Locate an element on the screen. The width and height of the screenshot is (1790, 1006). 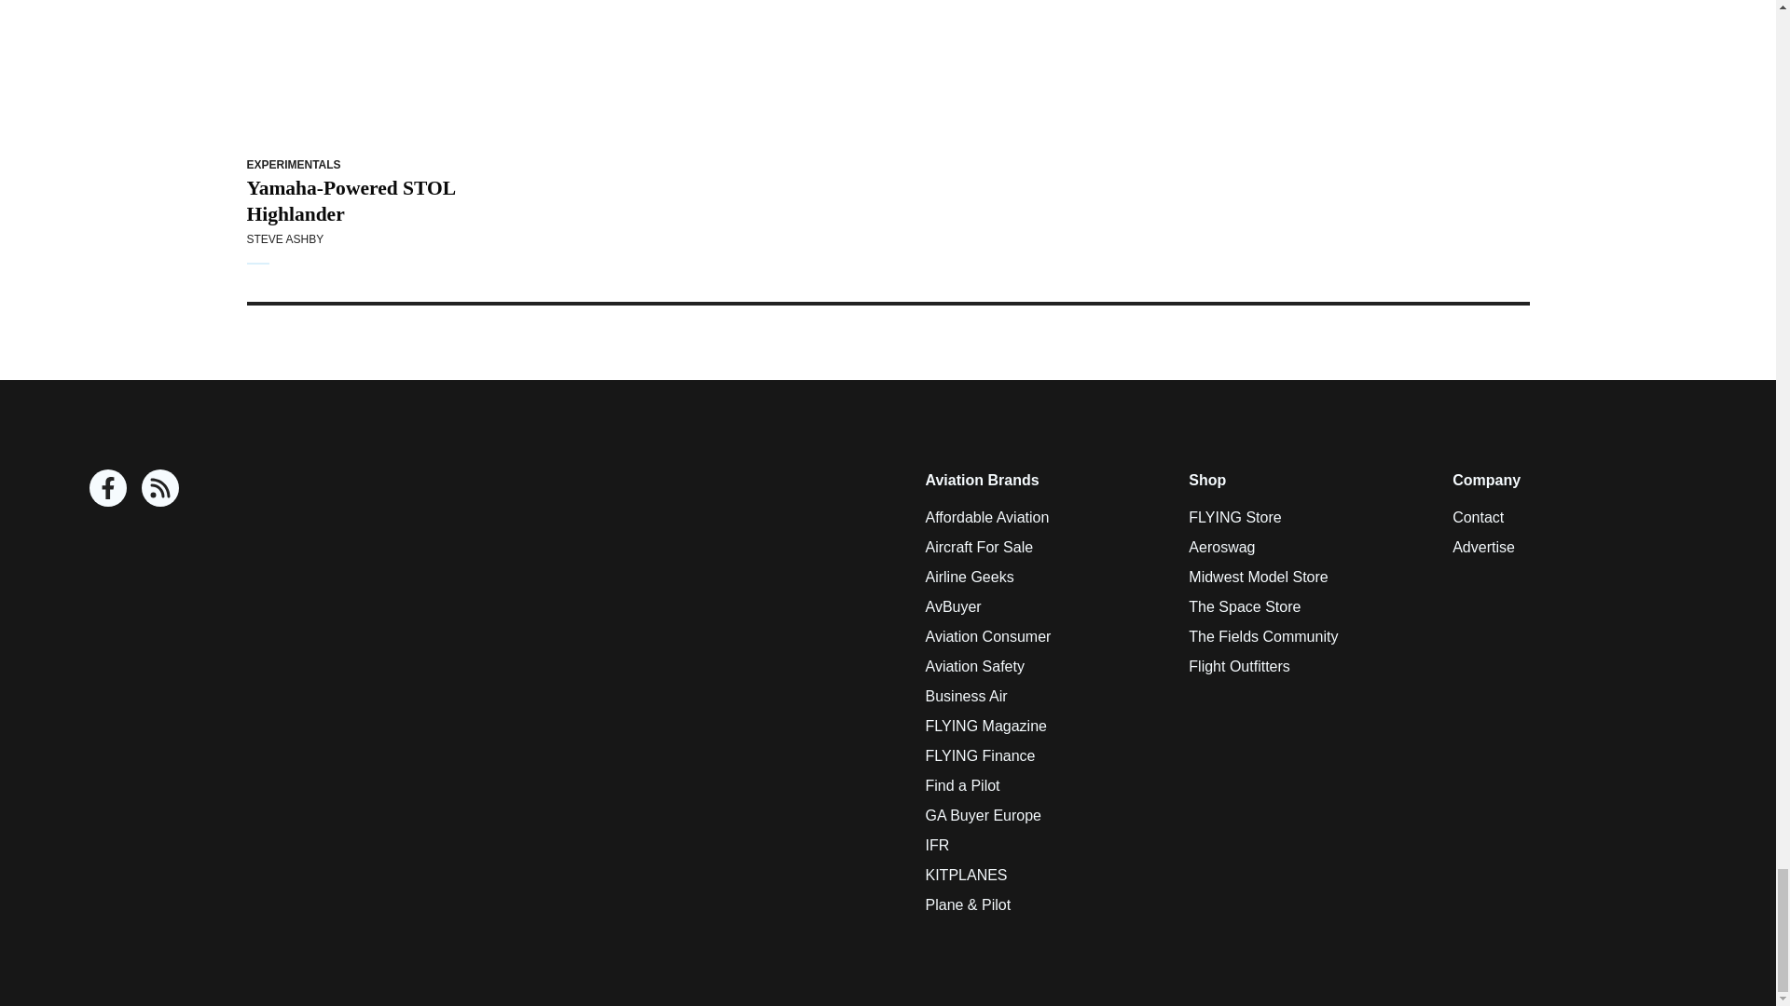
Yamaha-Powered STOL Highlander is located at coordinates (365, 73).